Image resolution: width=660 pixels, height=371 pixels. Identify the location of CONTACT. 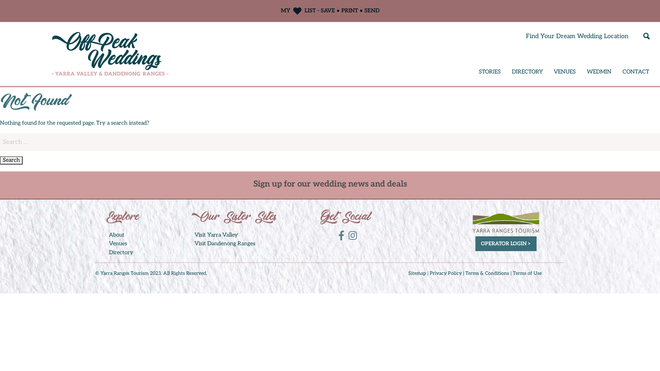
(636, 72).